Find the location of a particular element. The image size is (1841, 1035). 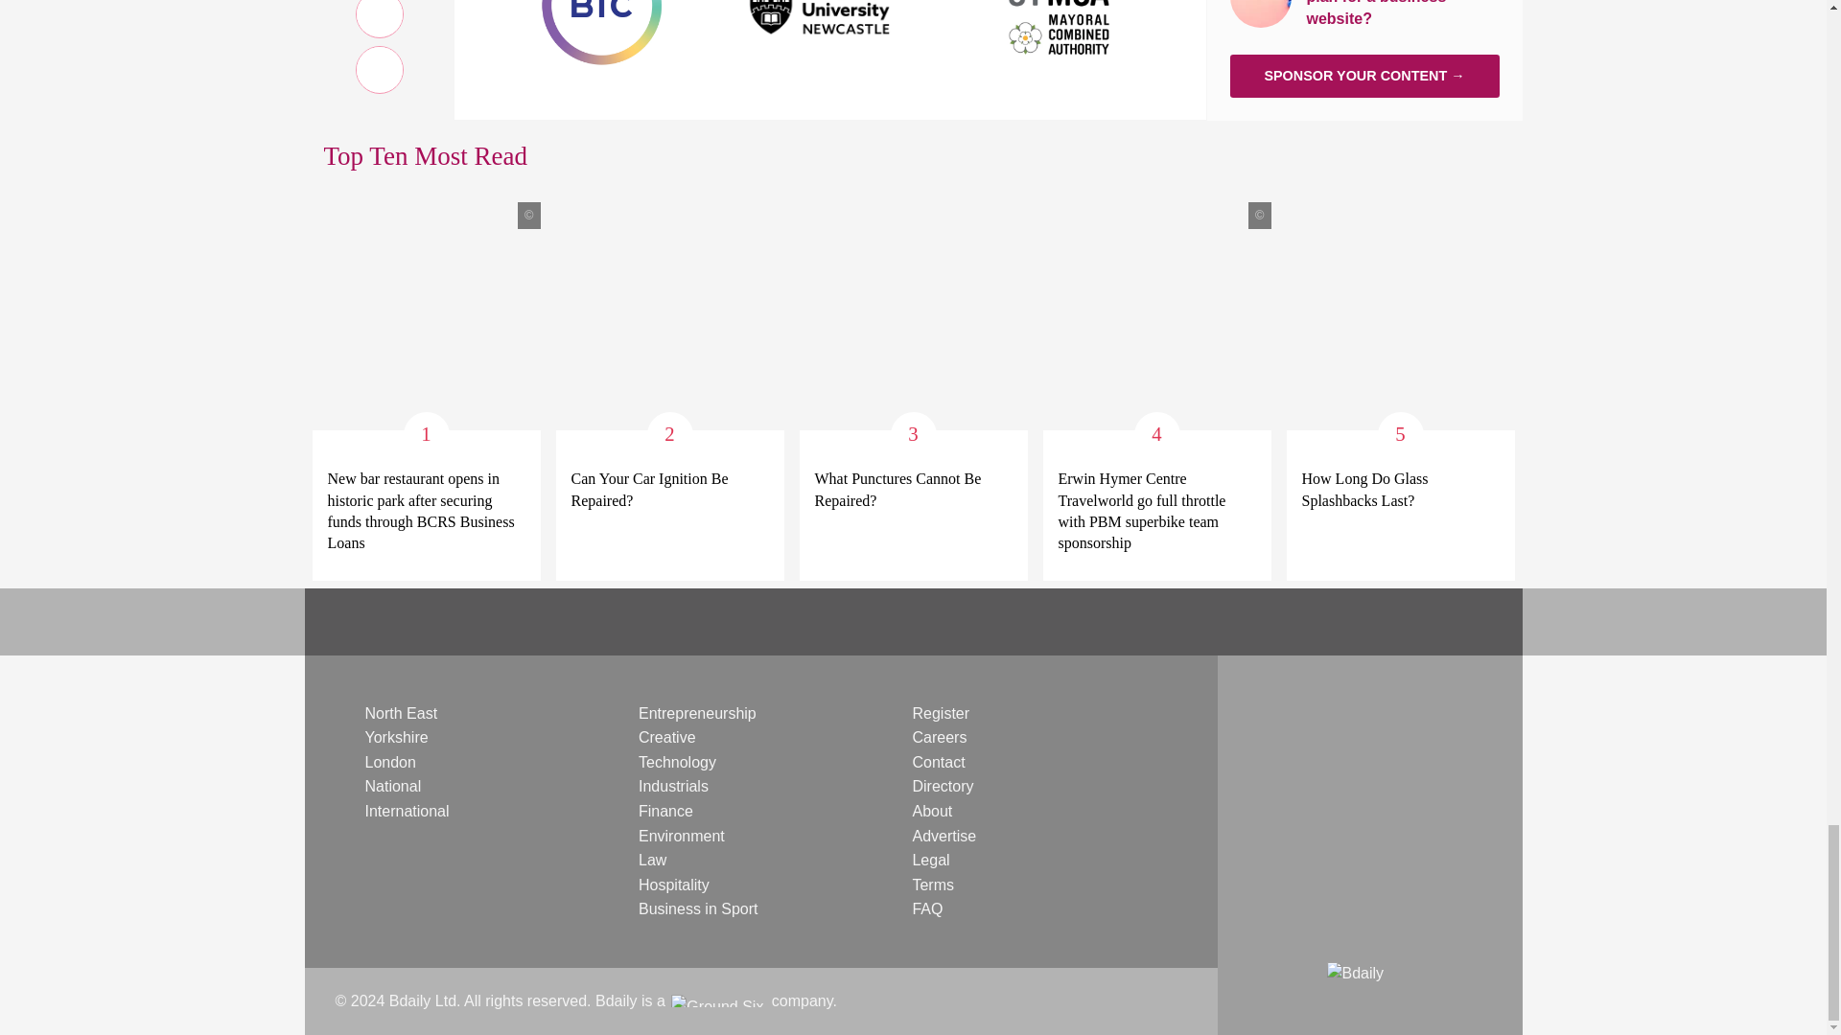

Northumbria University Newcastle is located at coordinates (830, 8).